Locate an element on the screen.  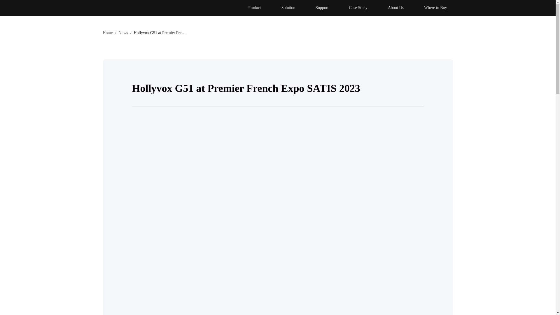
Case Study is located at coordinates (358, 8).